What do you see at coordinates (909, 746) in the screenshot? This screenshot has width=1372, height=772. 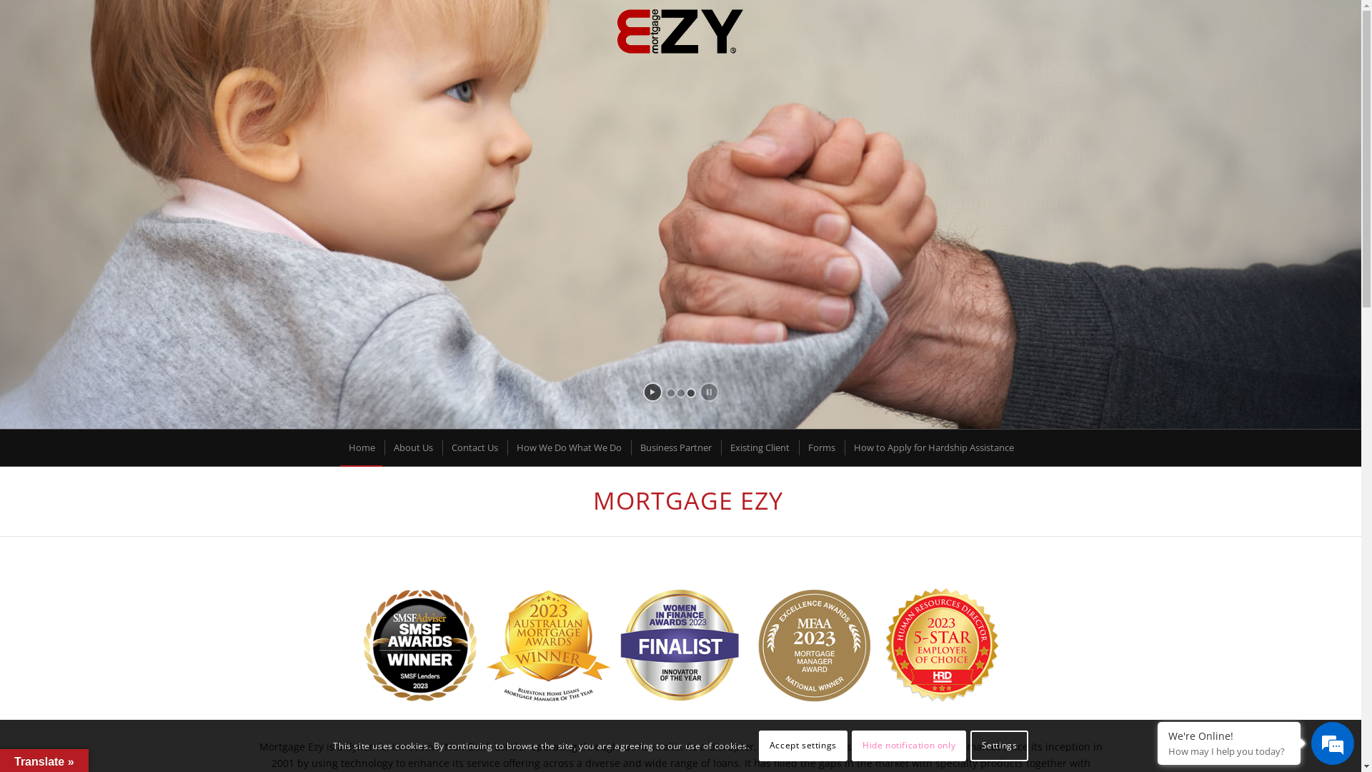 I see `Hide notification only` at bounding box center [909, 746].